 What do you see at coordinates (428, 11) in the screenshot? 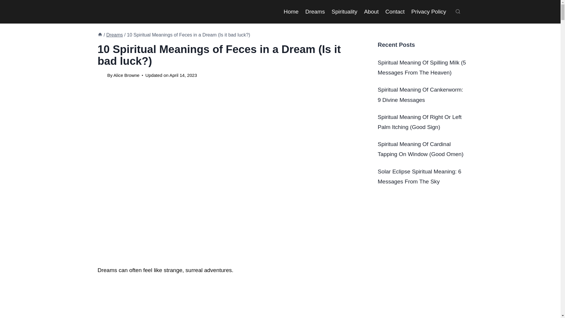
I see `Privacy Policy` at bounding box center [428, 11].